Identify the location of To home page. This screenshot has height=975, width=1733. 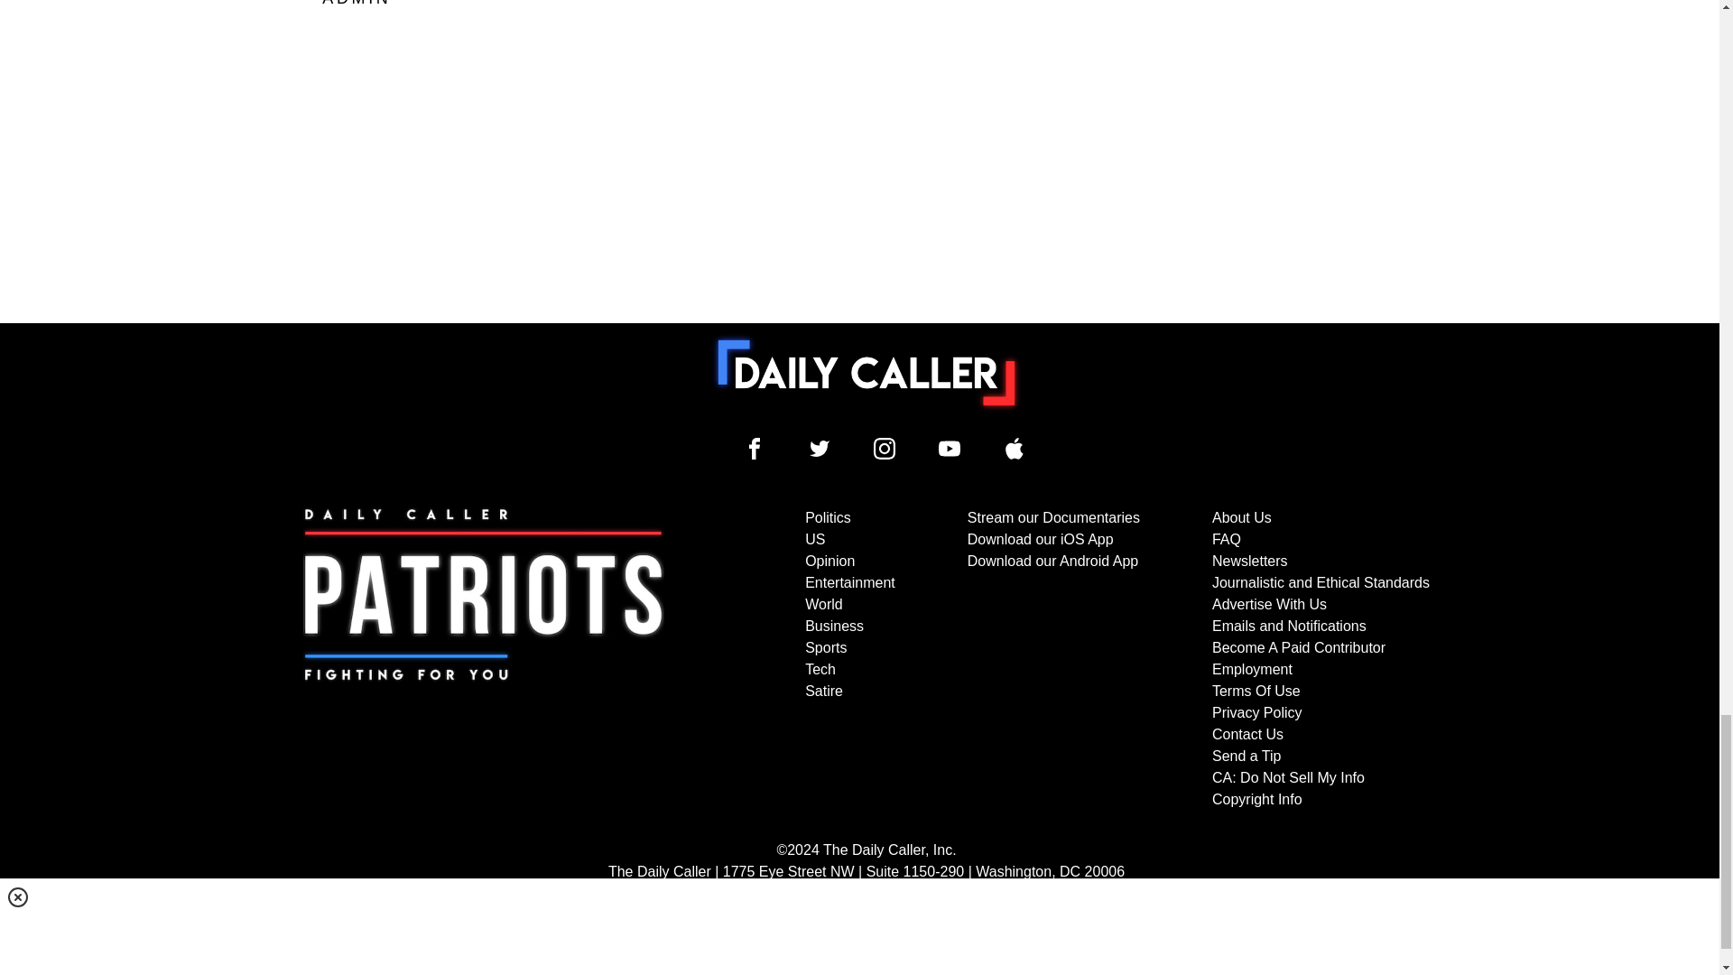
(866, 373).